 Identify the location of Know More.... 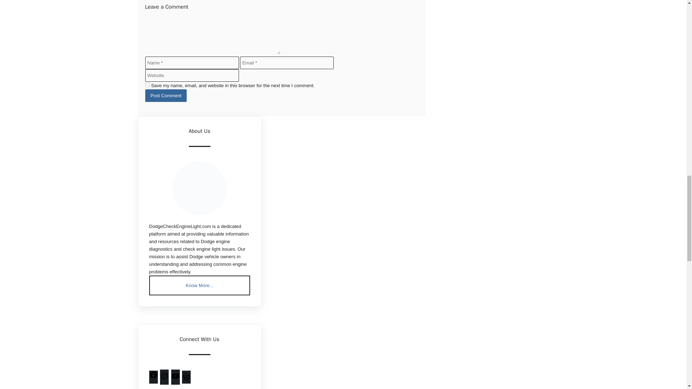
(200, 285).